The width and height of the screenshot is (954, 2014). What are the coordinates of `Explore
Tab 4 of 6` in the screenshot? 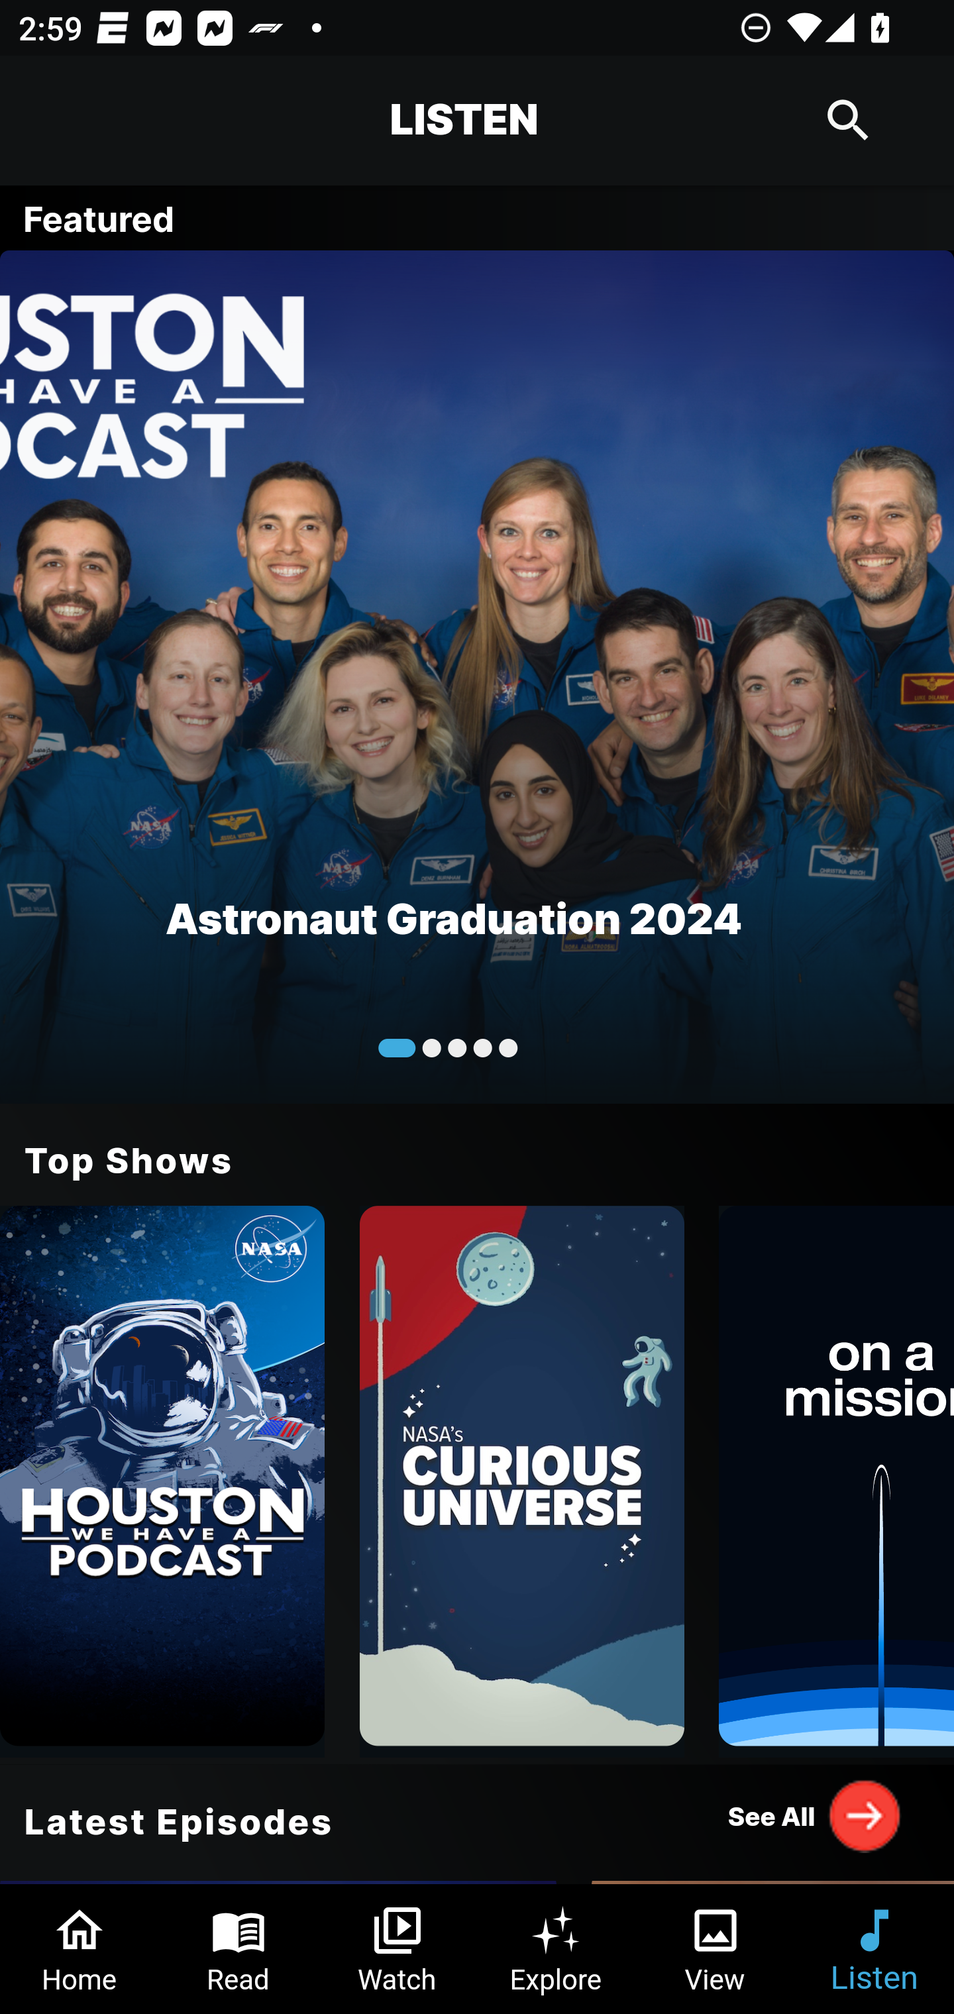 It's located at (556, 1949).